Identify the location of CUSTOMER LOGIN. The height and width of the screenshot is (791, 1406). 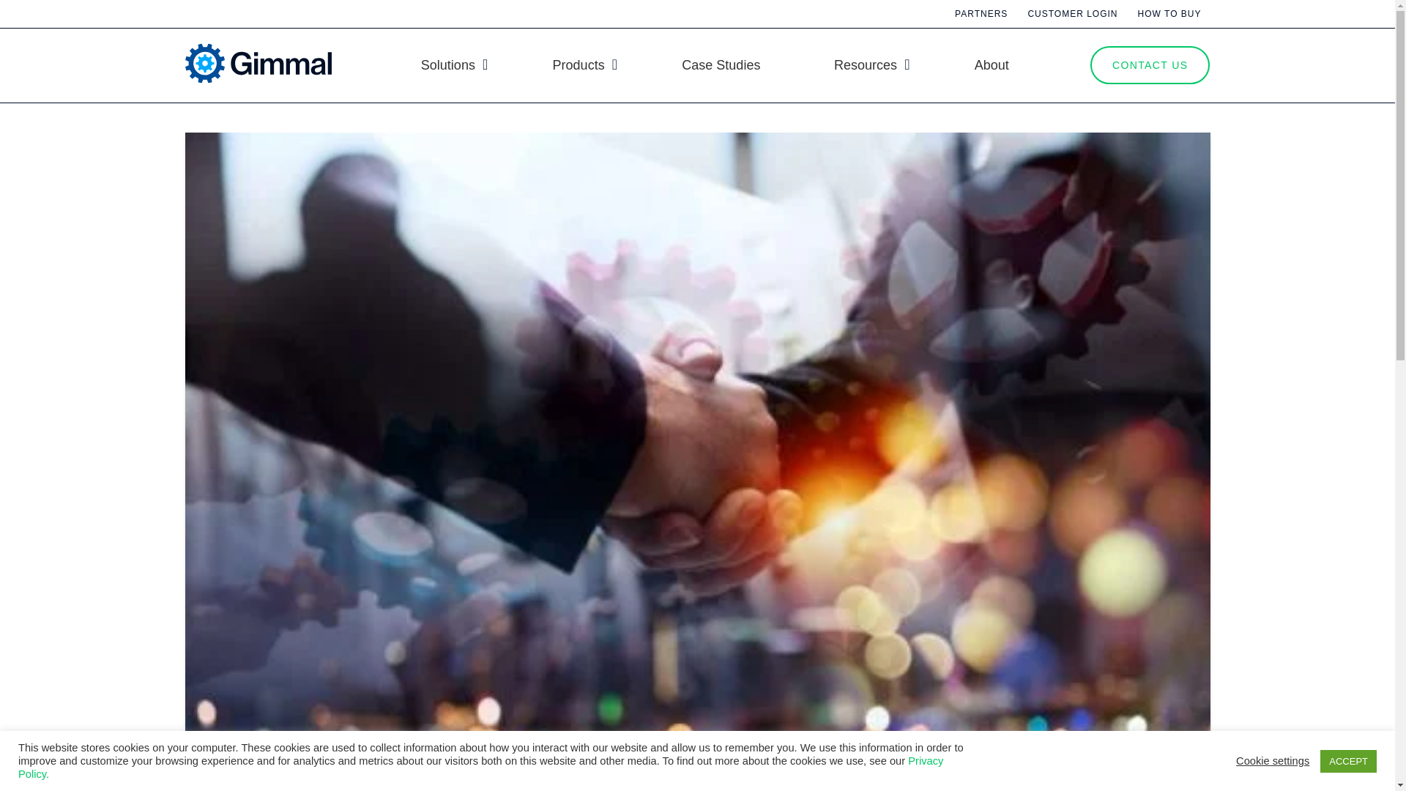
(1072, 13).